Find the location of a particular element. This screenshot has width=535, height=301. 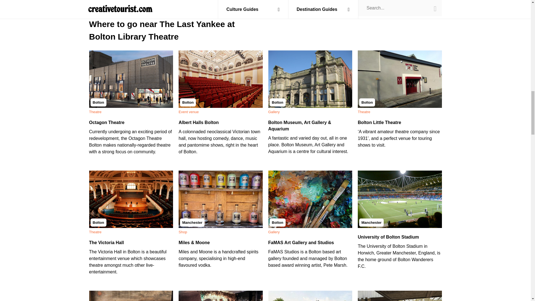

Octagon Theatre is located at coordinates (107, 122).